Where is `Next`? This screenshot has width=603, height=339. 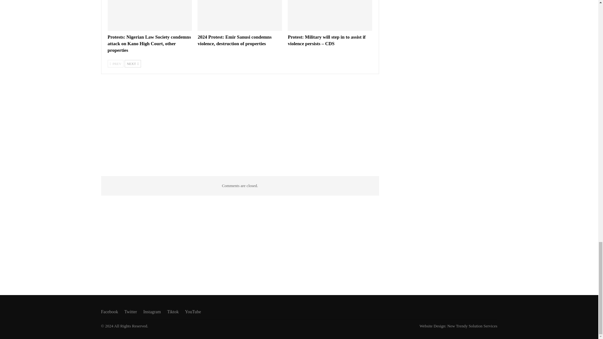
Next is located at coordinates (133, 63).